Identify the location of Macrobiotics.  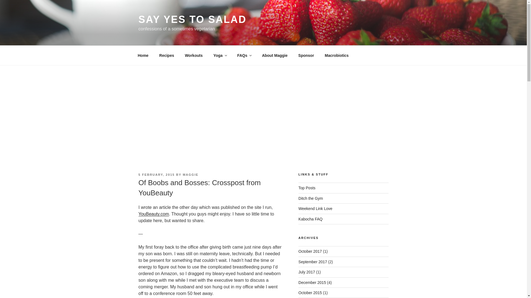
(337, 55).